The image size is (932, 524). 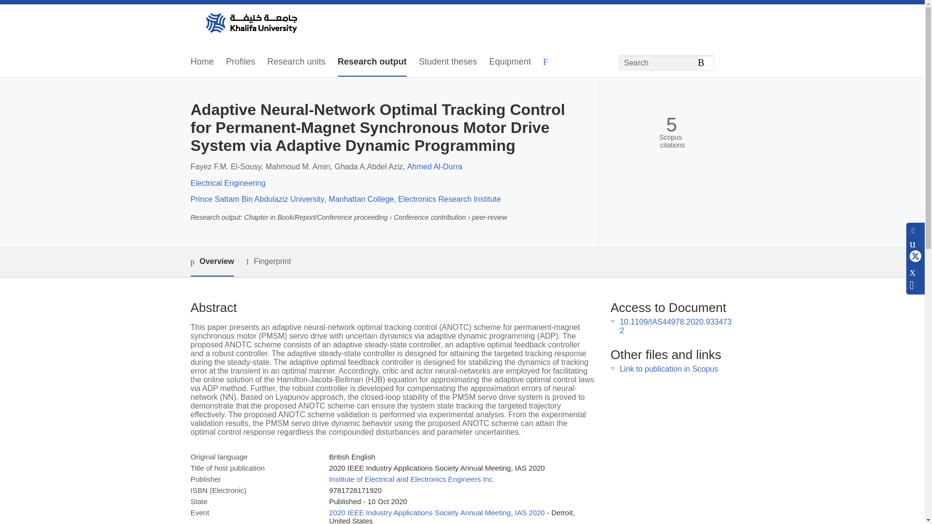 What do you see at coordinates (448, 62) in the screenshot?
I see `Student theses` at bounding box center [448, 62].